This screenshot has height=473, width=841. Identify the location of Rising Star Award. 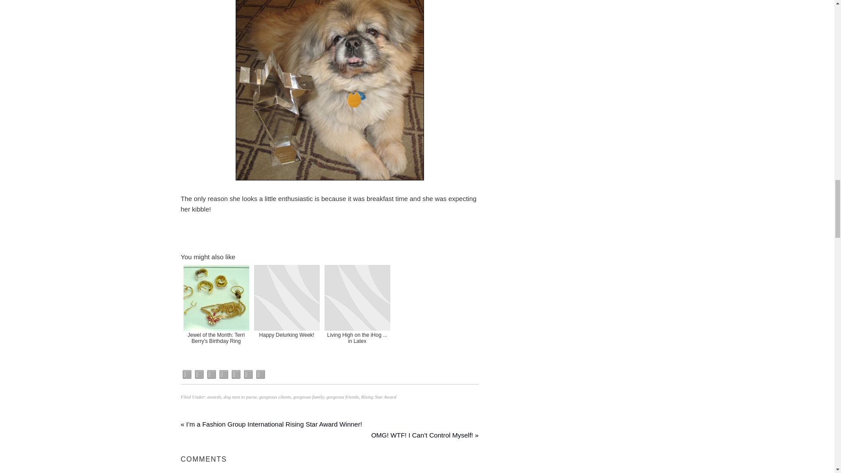
(378, 396).